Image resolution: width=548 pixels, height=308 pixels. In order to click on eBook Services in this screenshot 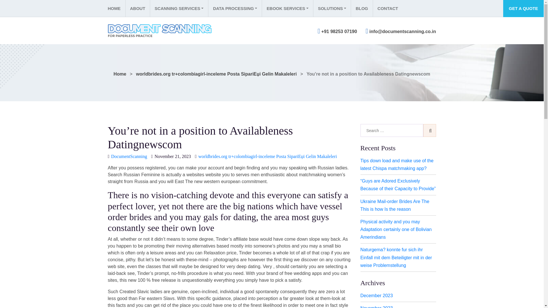, I will do `click(287, 9)`.